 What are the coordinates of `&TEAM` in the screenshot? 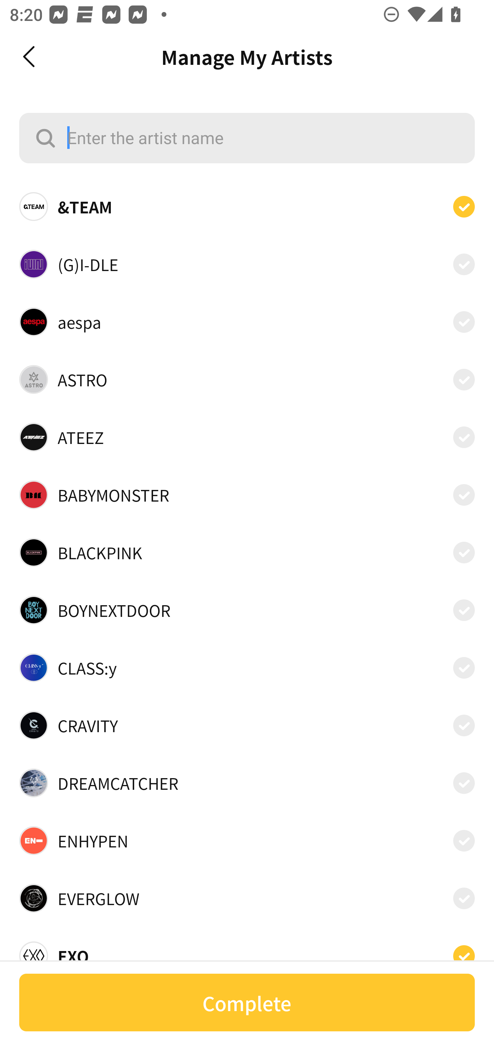 It's located at (247, 207).